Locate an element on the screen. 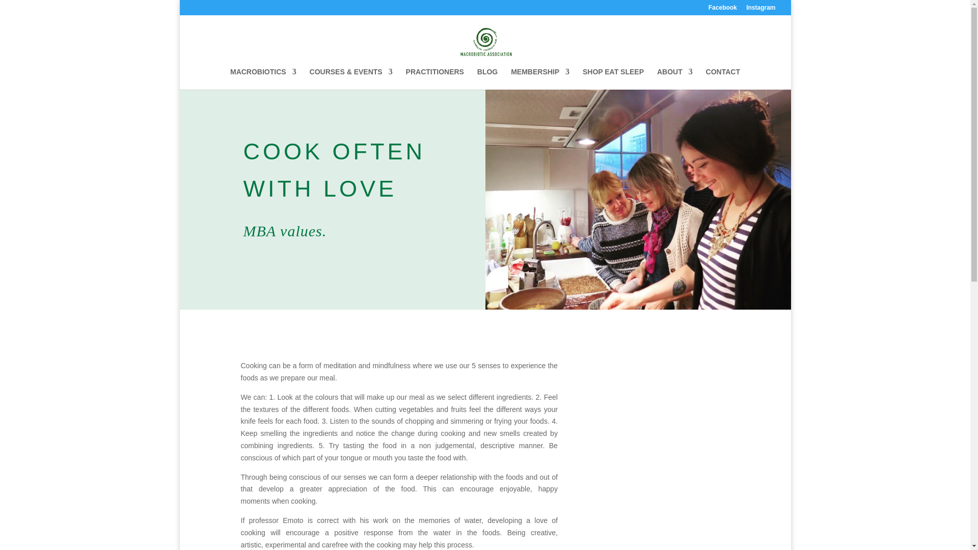  CONTACT is located at coordinates (723, 78).